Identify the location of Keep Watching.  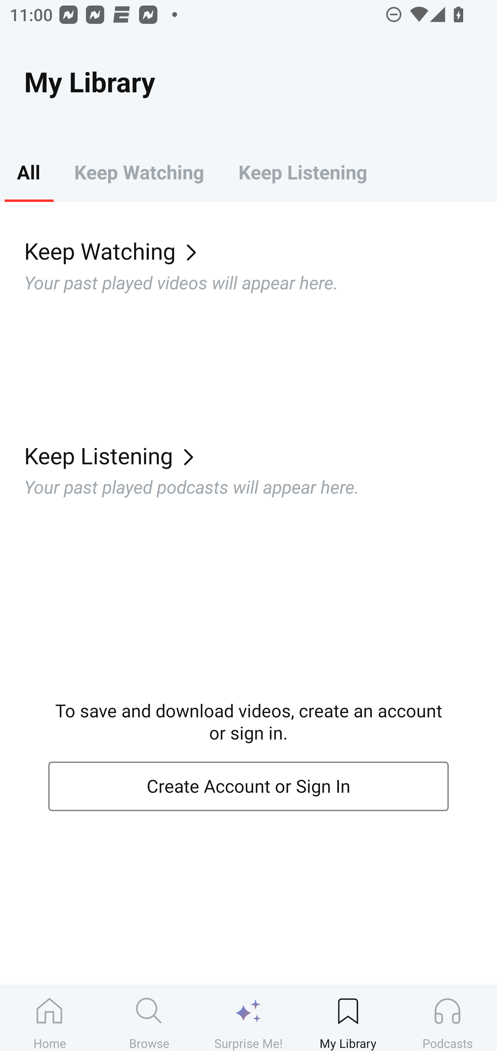
(139, 171).